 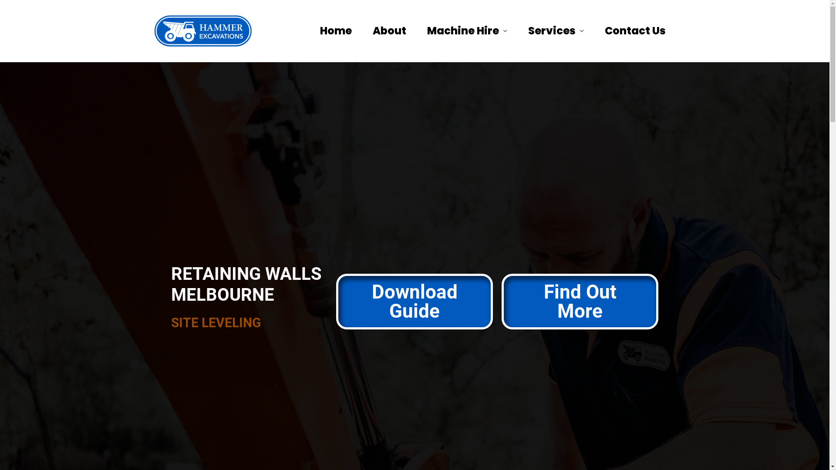 I want to click on Download Guide, so click(x=415, y=302).